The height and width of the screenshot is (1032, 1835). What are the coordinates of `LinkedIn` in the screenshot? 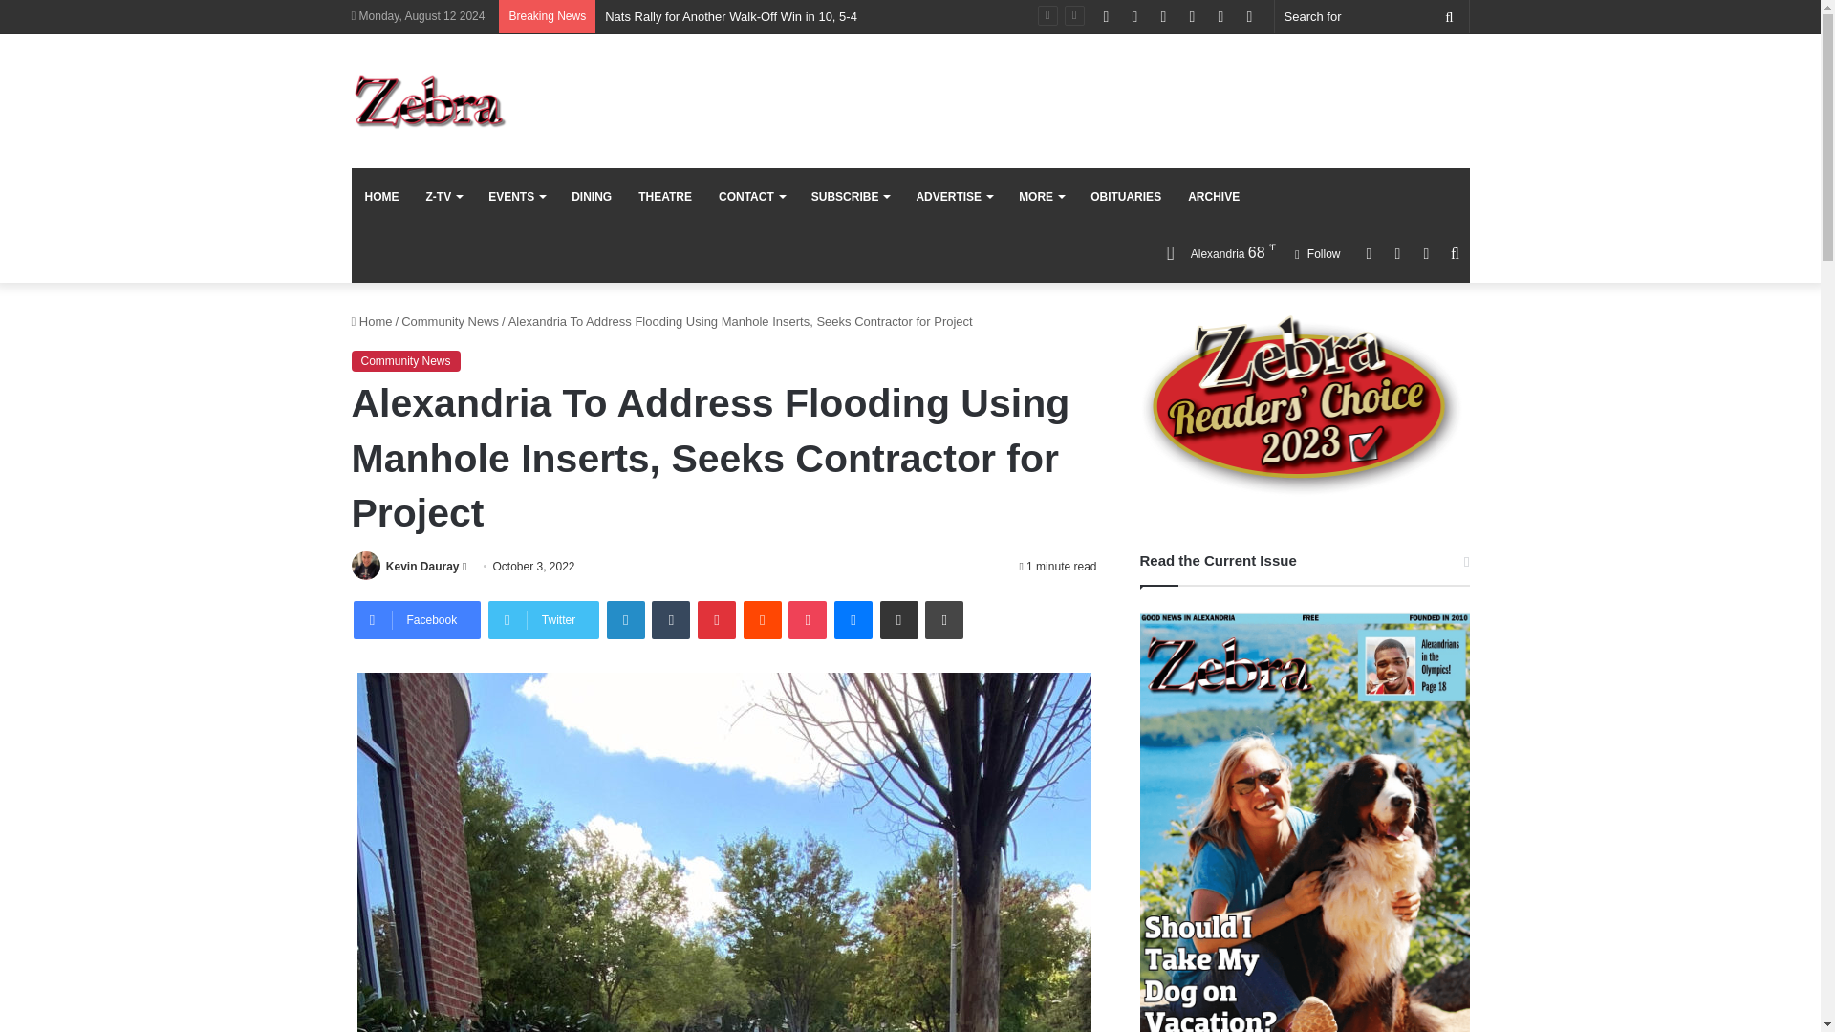 It's located at (626, 619).